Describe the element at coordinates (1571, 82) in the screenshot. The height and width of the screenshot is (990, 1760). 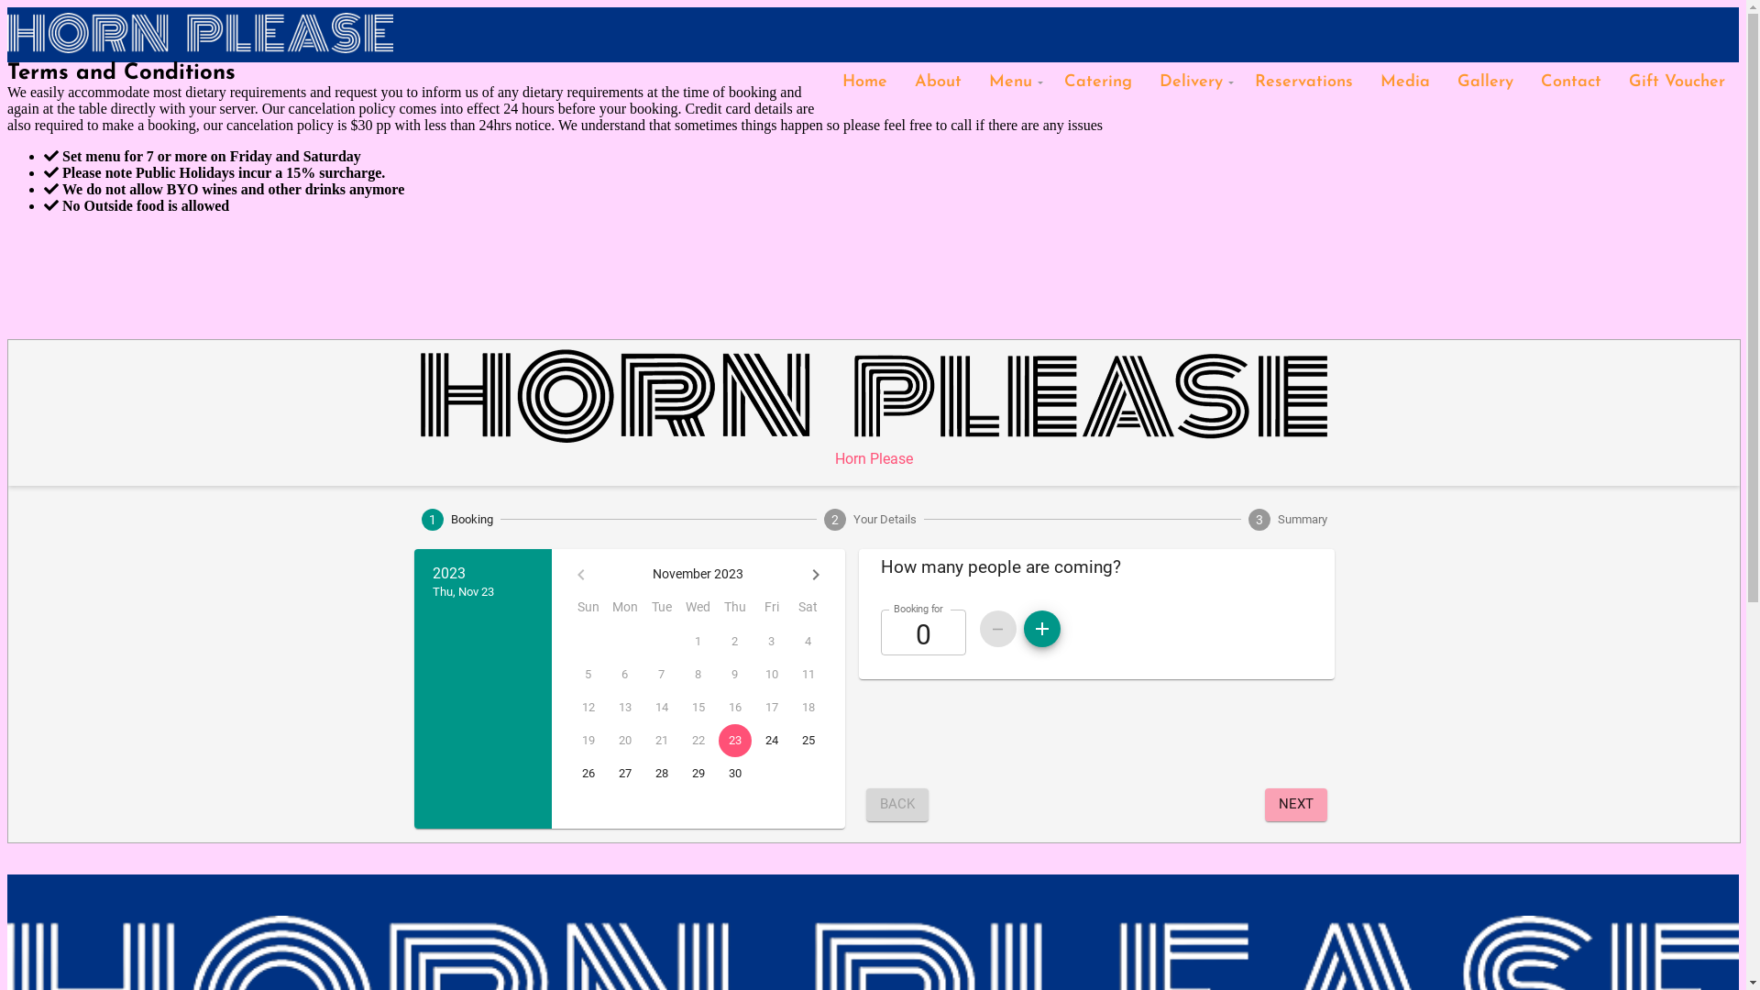
I see `Contact` at that location.